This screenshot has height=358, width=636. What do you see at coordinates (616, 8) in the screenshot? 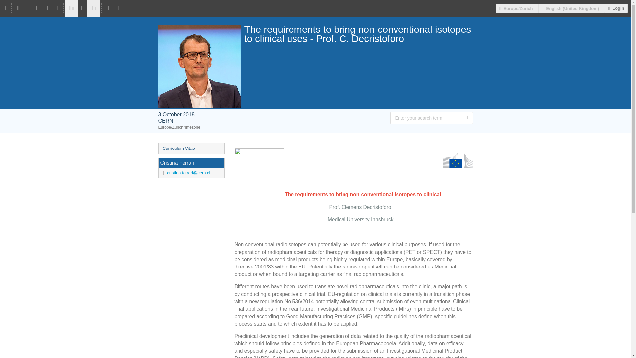
I see `Login` at bounding box center [616, 8].